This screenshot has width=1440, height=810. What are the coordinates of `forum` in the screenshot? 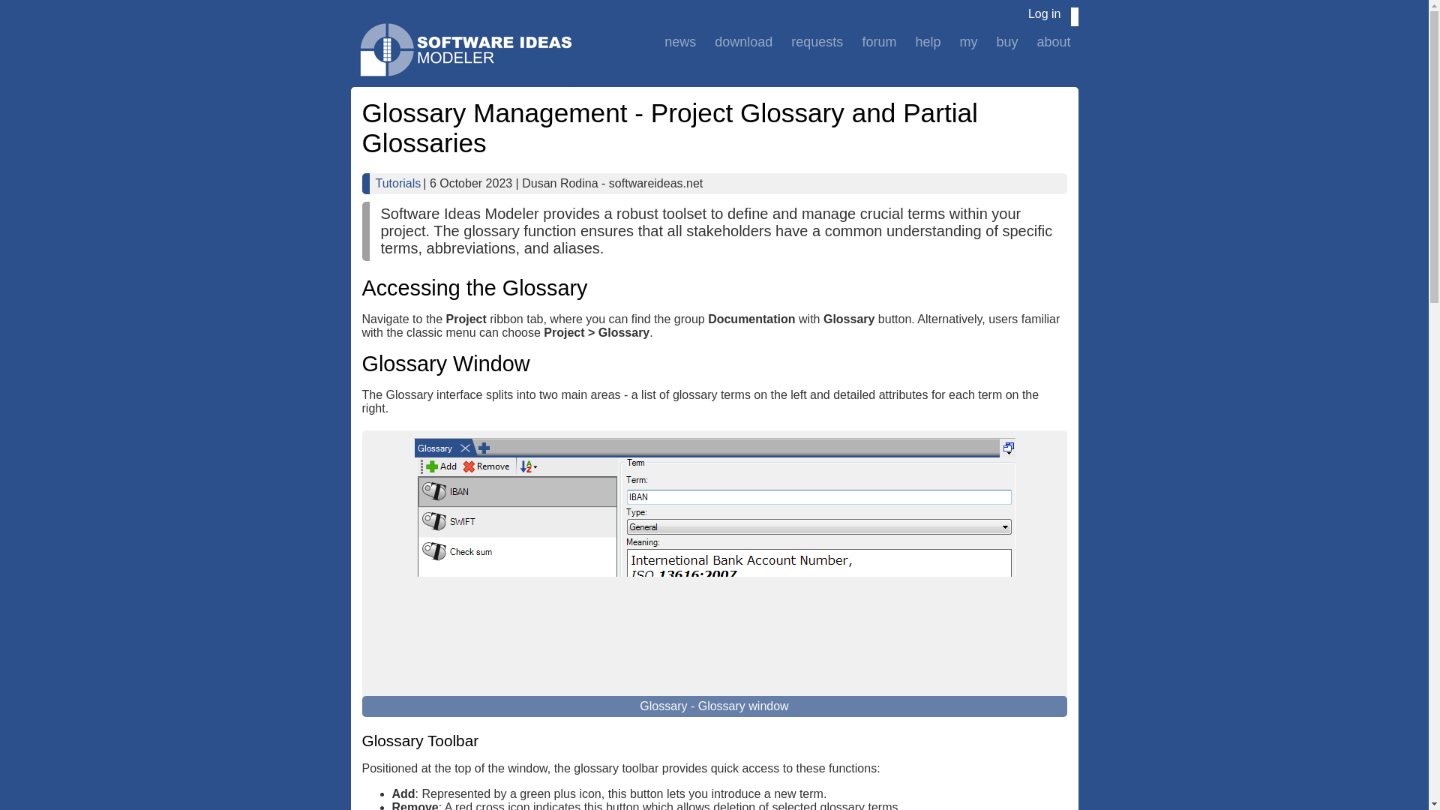 It's located at (879, 42).